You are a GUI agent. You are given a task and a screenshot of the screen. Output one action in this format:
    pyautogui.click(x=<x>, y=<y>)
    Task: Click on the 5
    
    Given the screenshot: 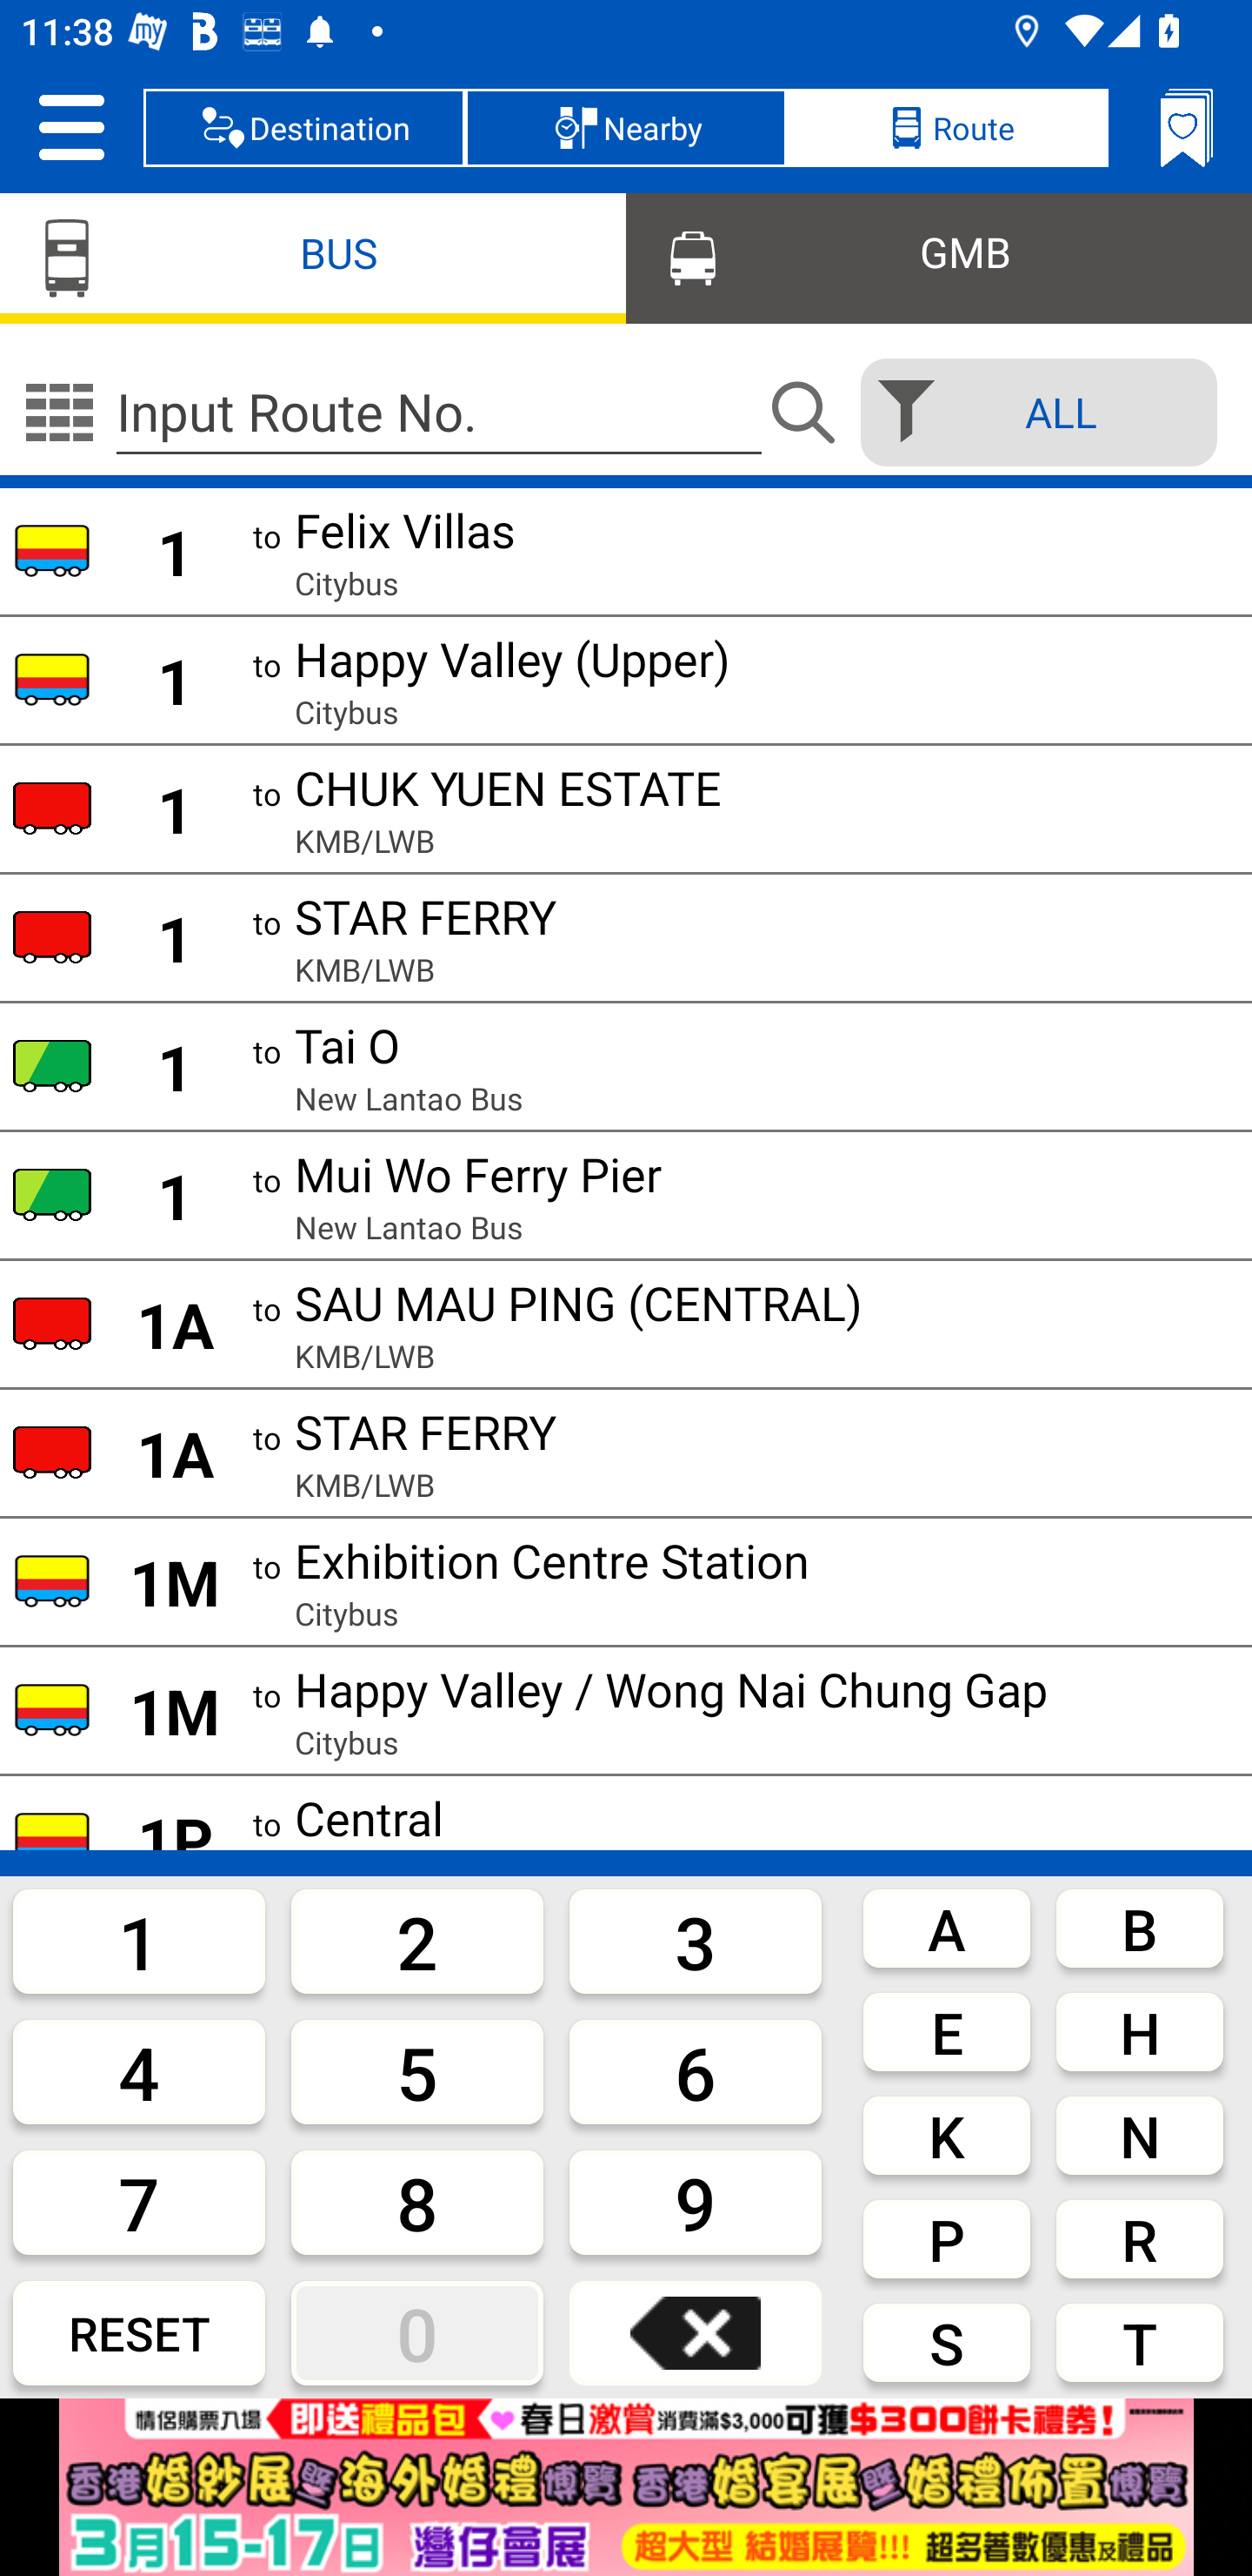 What is the action you would take?
    pyautogui.click(x=417, y=2072)
    